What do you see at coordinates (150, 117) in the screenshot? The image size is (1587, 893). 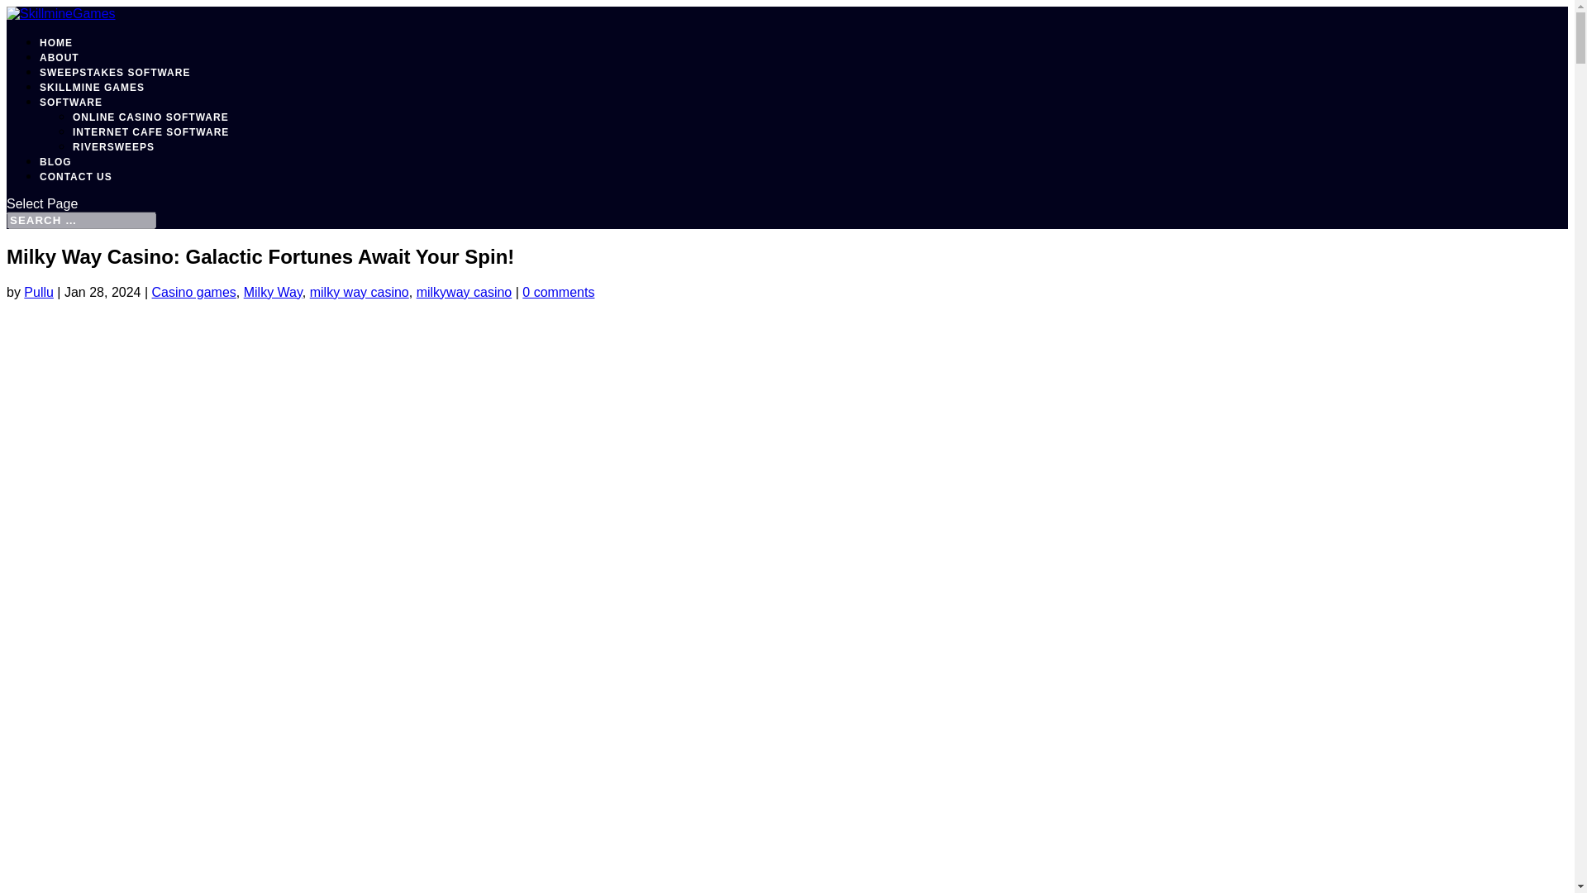 I see `ONLINE CASINO SOFTWARE` at bounding box center [150, 117].